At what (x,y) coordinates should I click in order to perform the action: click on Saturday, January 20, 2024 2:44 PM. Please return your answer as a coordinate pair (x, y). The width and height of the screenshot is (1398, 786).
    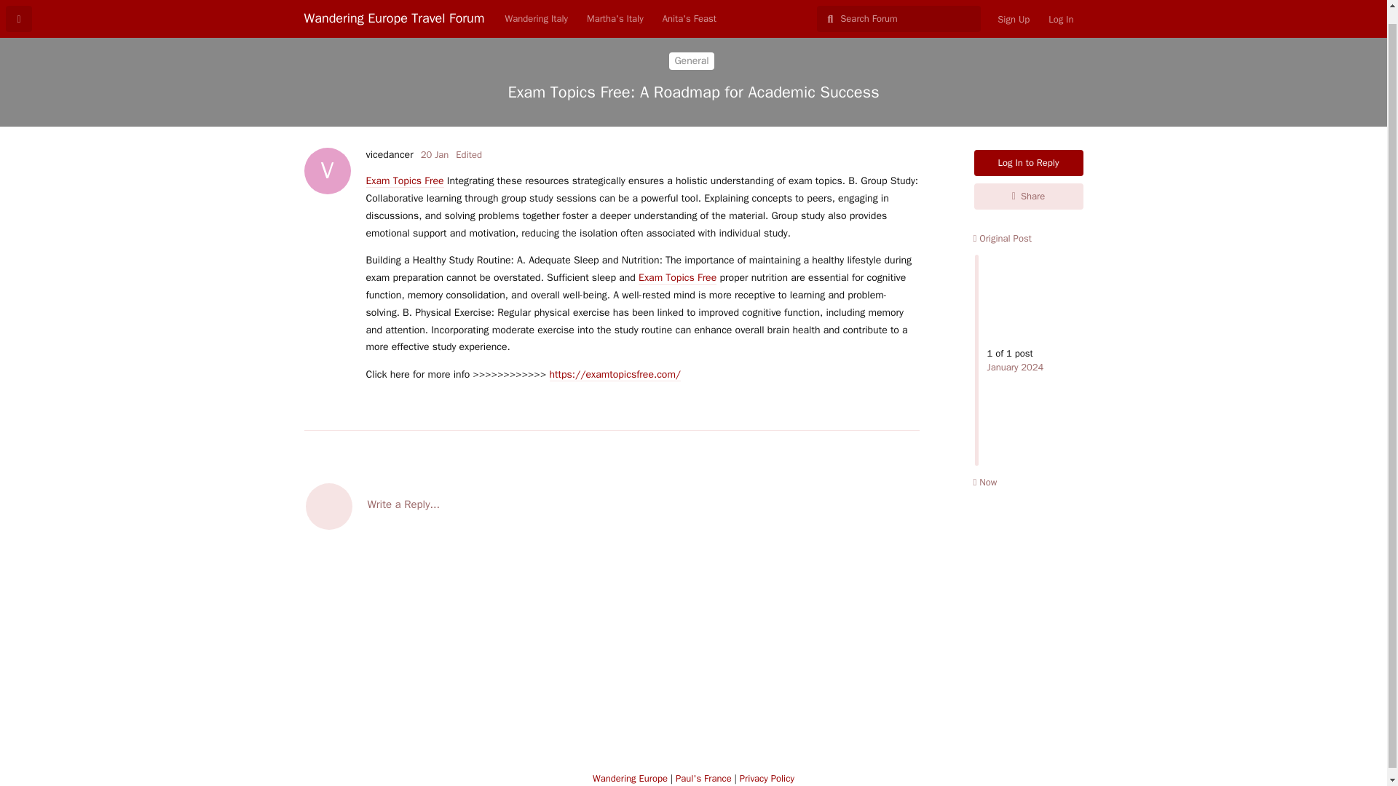
    Looking at the image, I should click on (434, 154).